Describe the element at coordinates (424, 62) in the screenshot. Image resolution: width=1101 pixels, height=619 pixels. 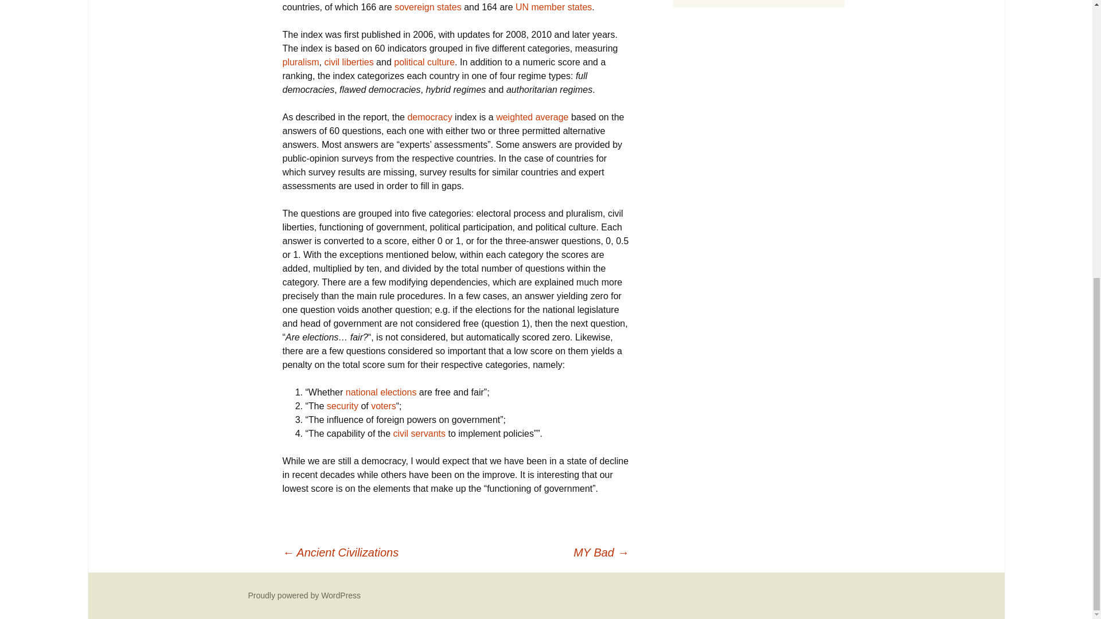
I see `political culture` at that location.